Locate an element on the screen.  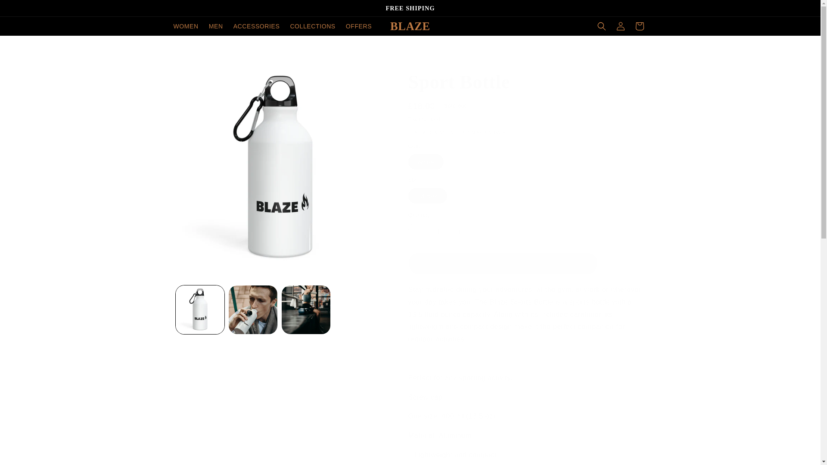
MEN is located at coordinates (215, 26).